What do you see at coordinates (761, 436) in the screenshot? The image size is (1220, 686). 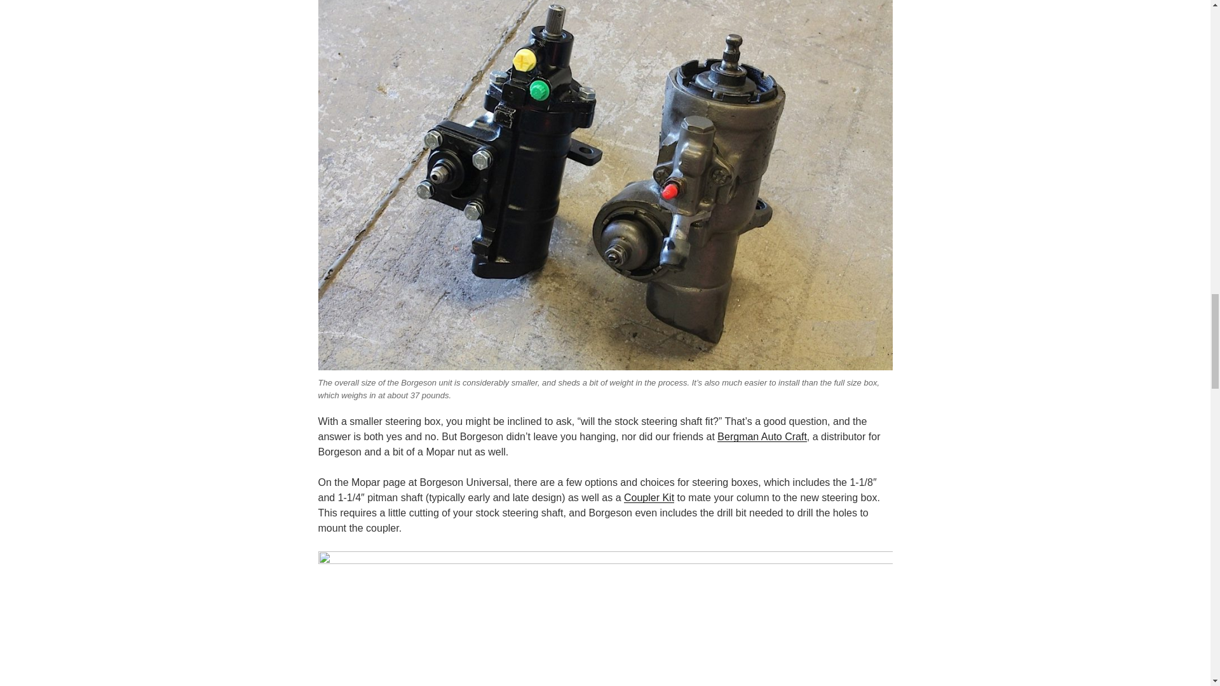 I see `Bergman Auto Craft` at bounding box center [761, 436].